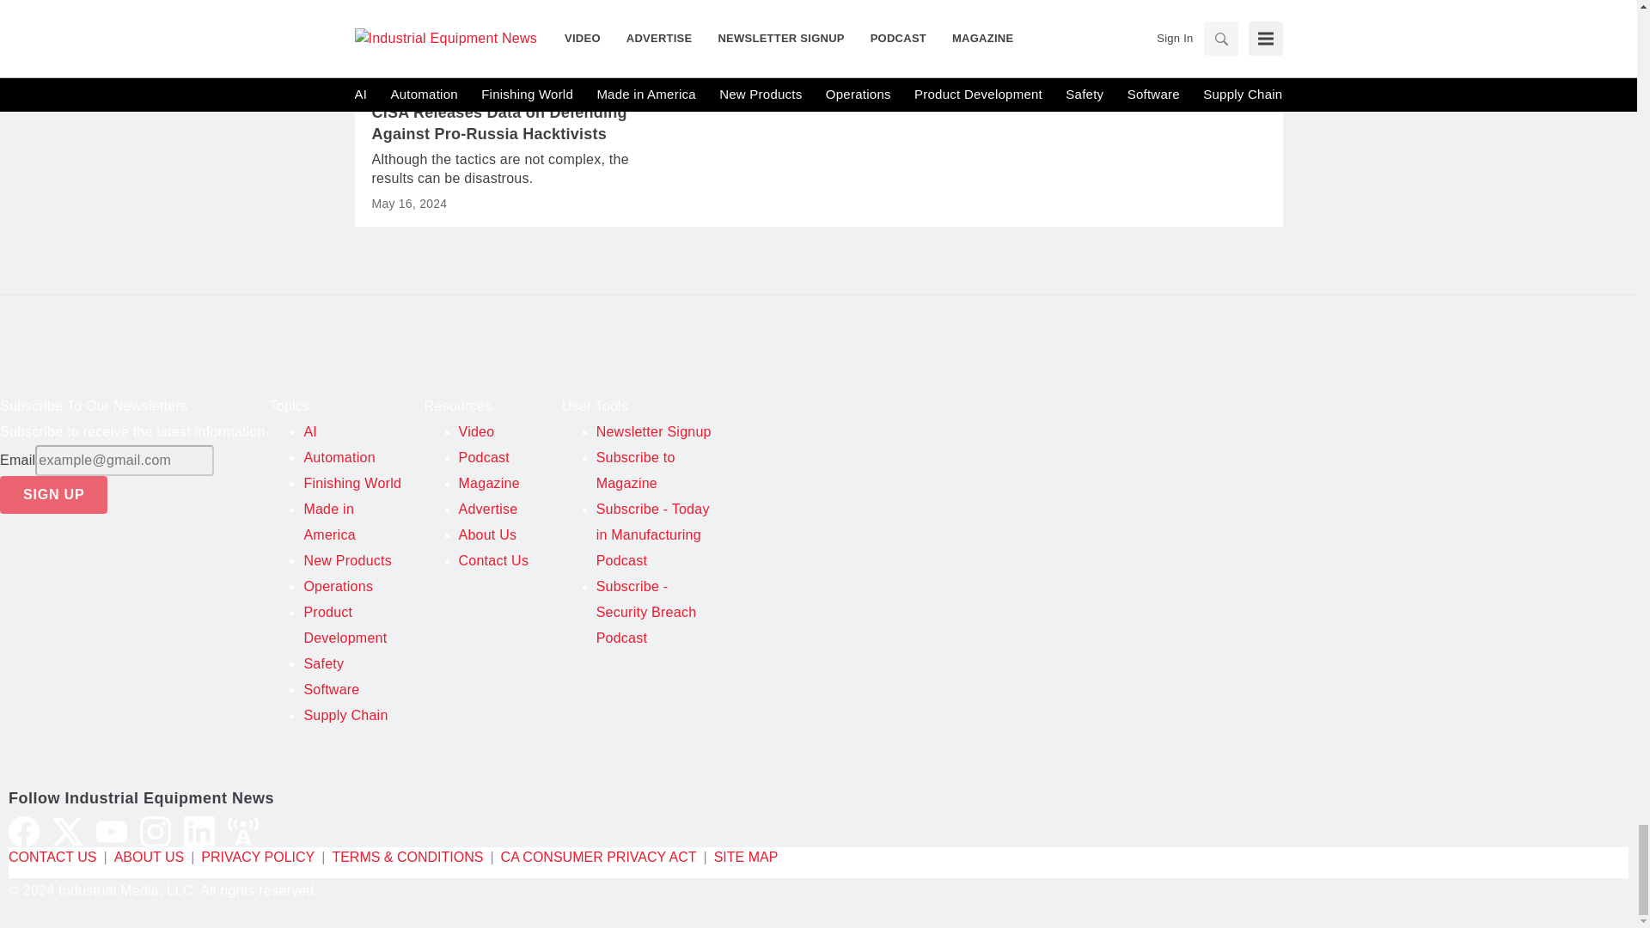 The image size is (1650, 928). What do you see at coordinates (68, 832) in the screenshot?
I see `Twitter X icon` at bounding box center [68, 832].